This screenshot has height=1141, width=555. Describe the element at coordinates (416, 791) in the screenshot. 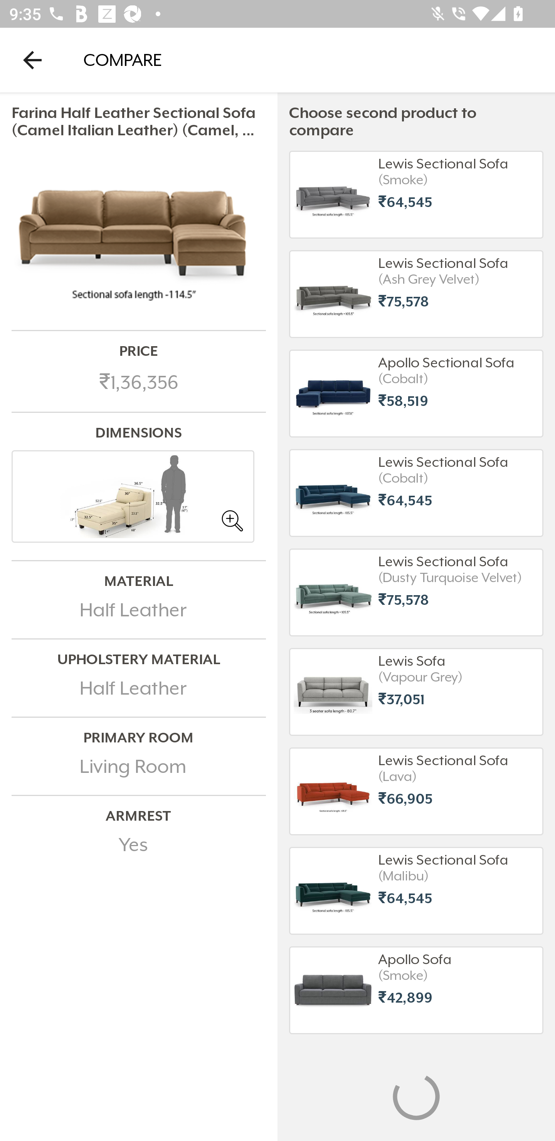

I see `Lewis Sectional Sofa (Lava) ₹66,905` at that location.